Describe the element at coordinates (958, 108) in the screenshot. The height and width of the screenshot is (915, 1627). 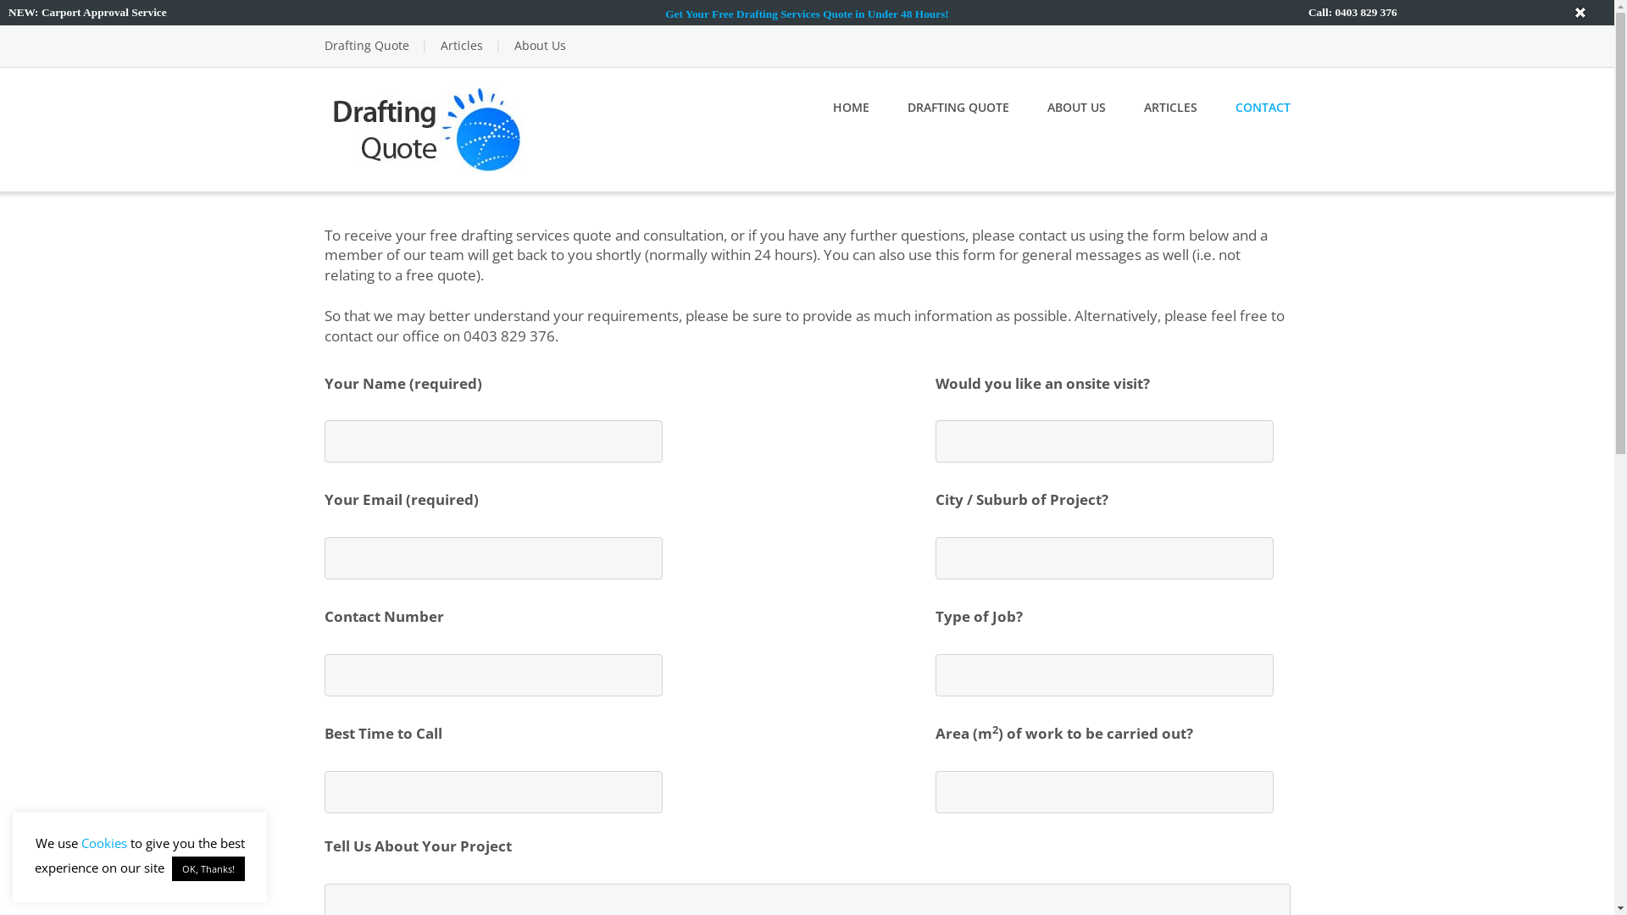
I see `DRAFTING QUOTE` at that location.